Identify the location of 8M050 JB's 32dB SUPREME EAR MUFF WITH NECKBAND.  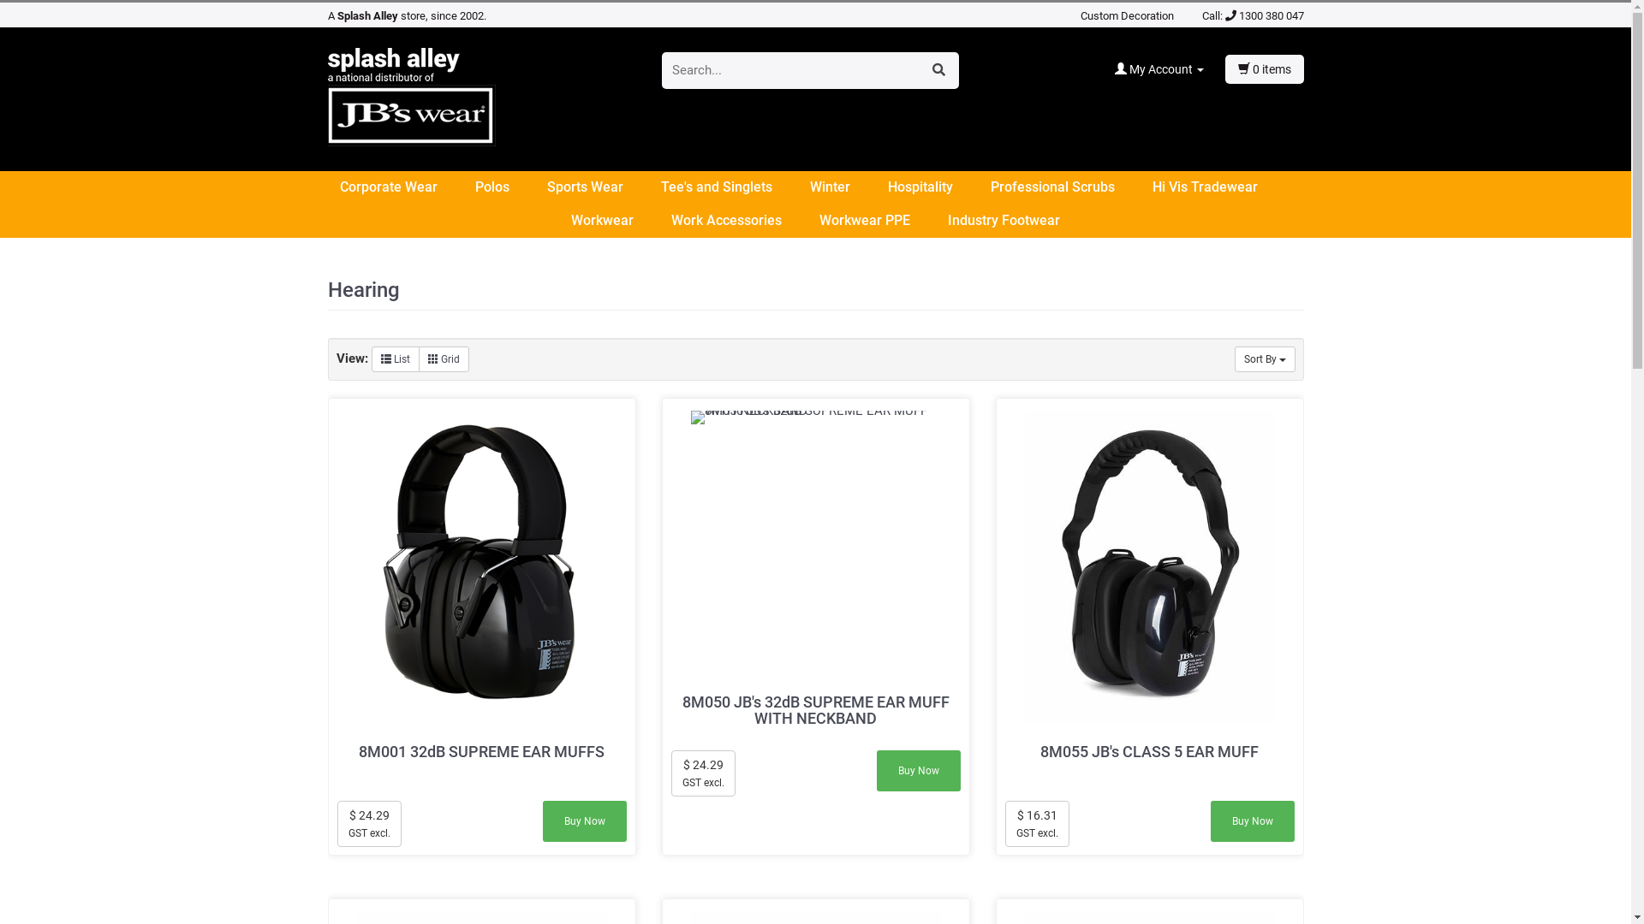
(816, 711).